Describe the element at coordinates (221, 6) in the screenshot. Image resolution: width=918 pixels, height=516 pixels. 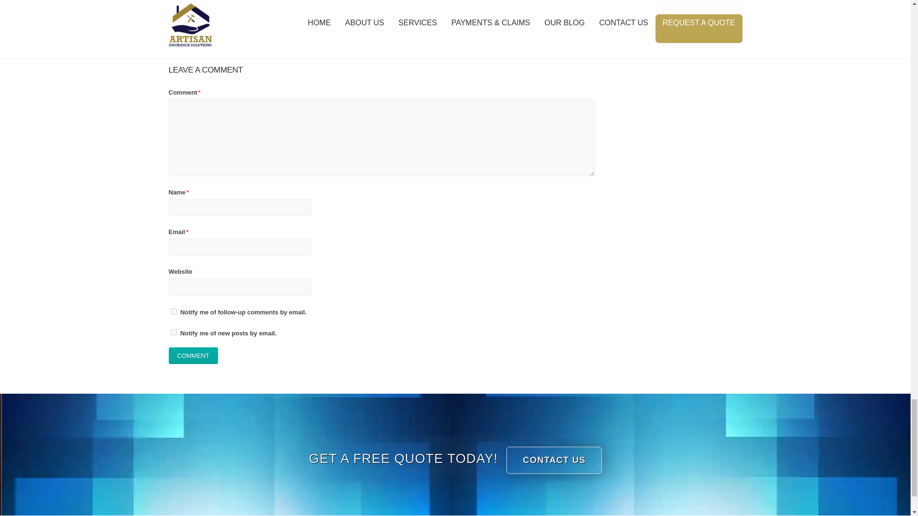
I see `Protect Your Company with Plumbing Contractors Insurance` at that location.